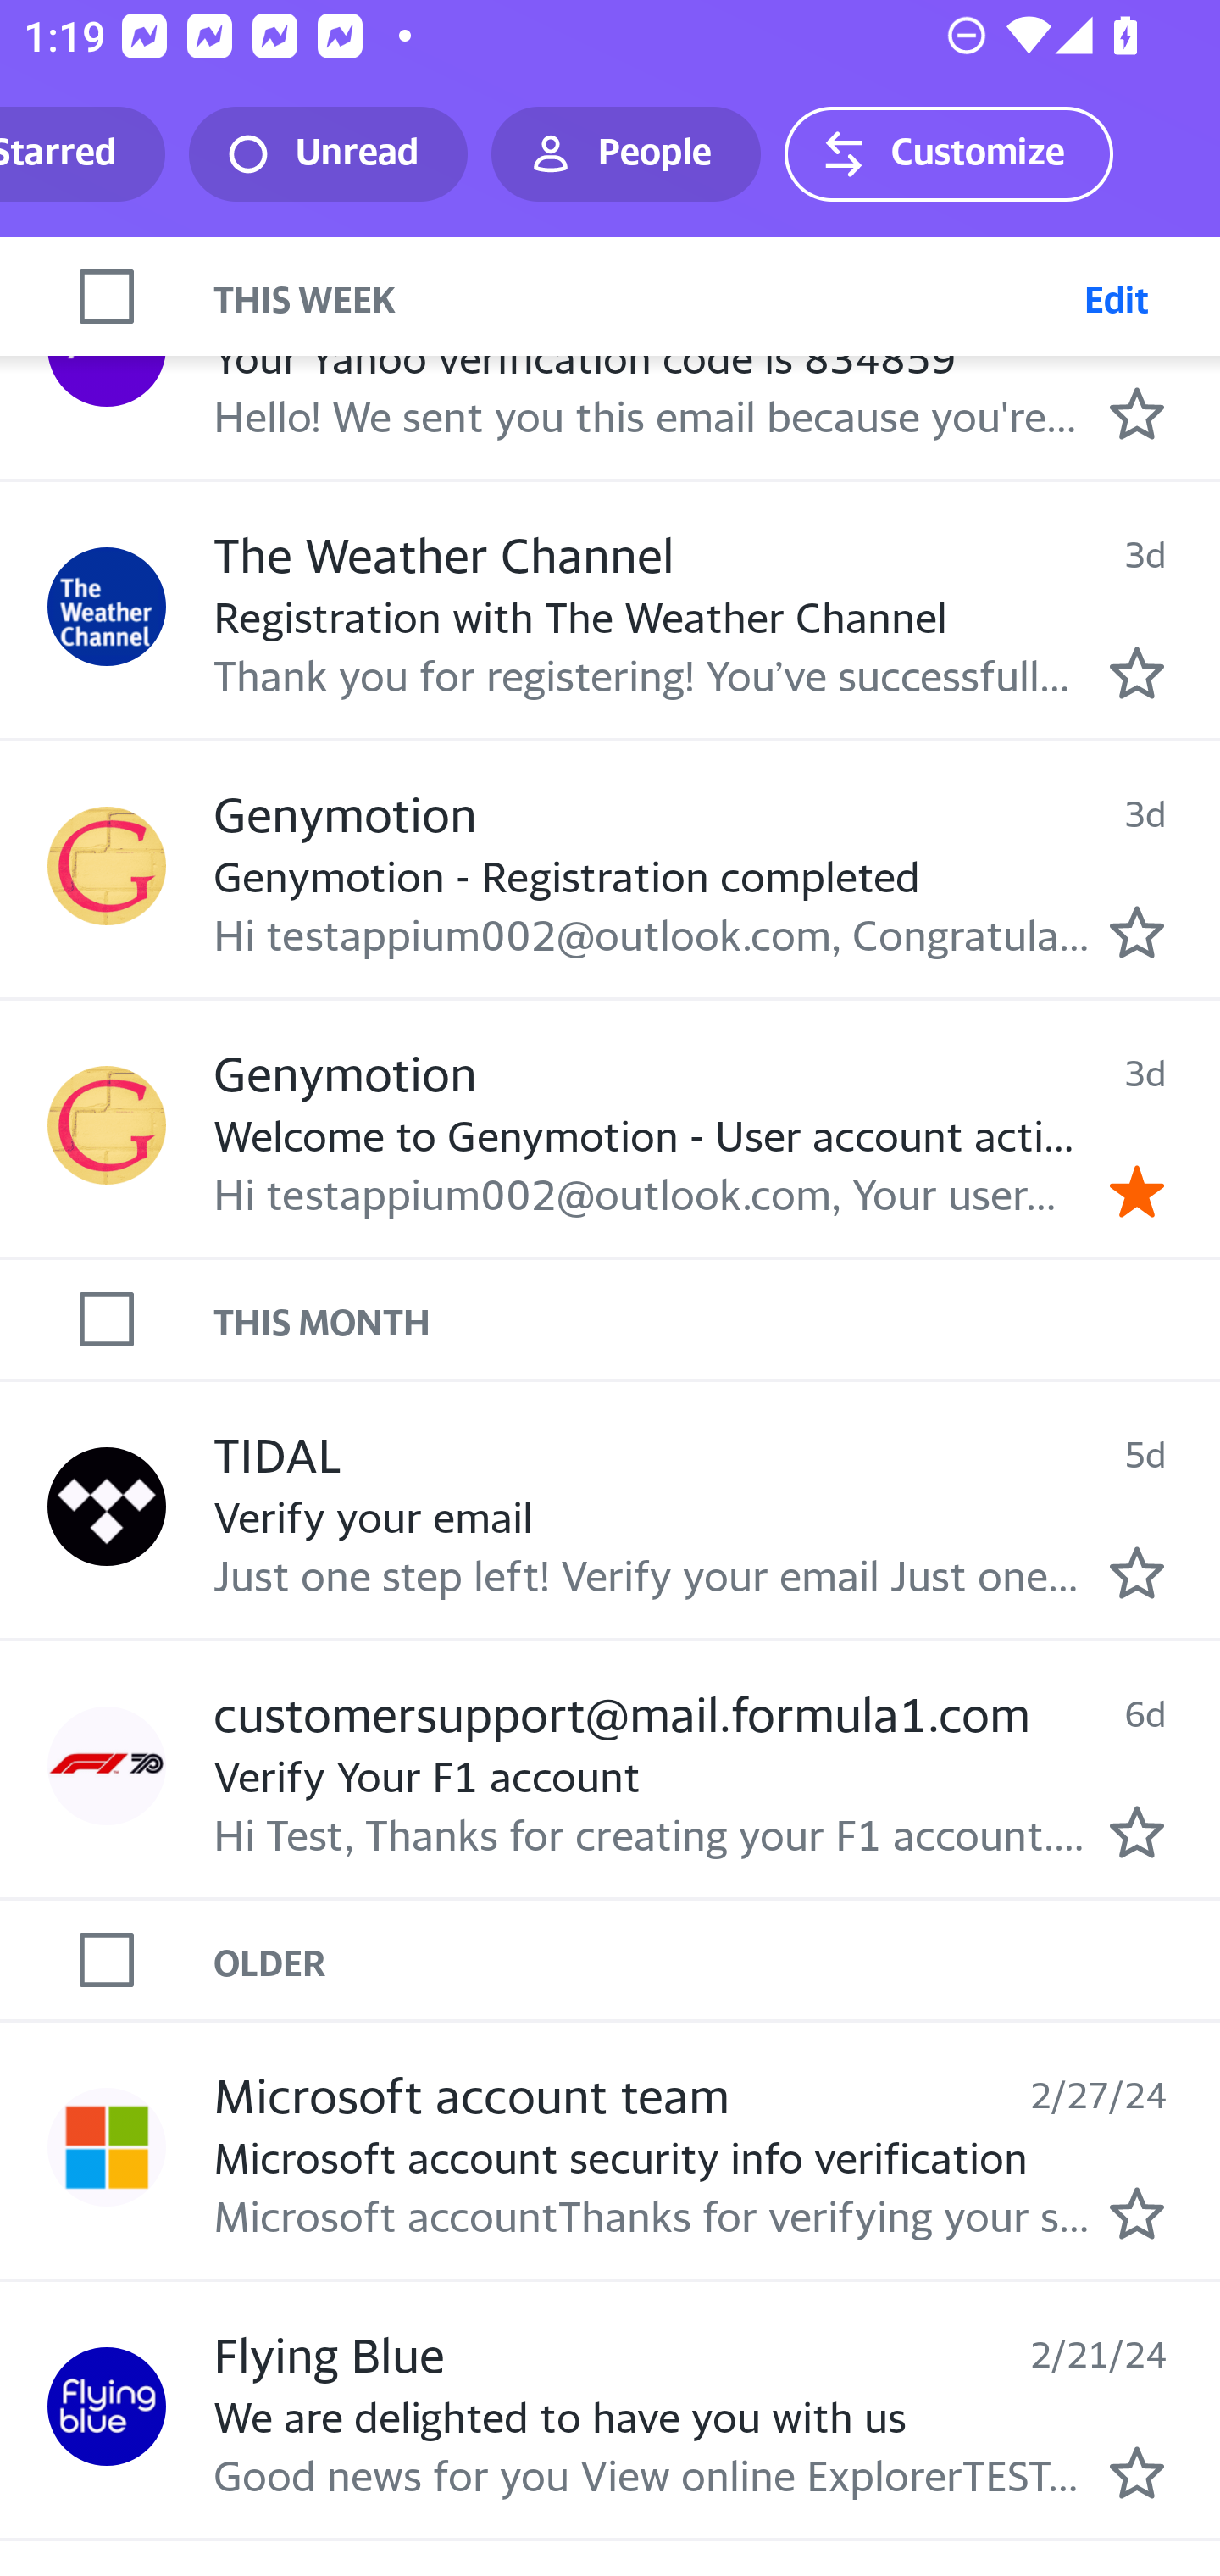 The width and height of the screenshot is (1220, 2576). Describe the element at coordinates (717, 1959) in the screenshot. I see `OLDER` at that location.